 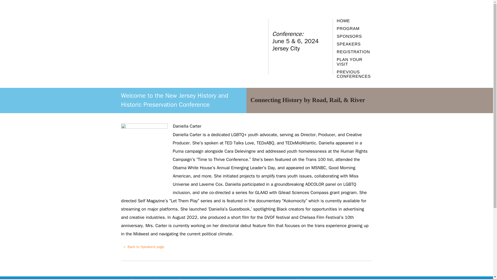 What do you see at coordinates (355, 21) in the screenshot?
I see `HOME` at bounding box center [355, 21].